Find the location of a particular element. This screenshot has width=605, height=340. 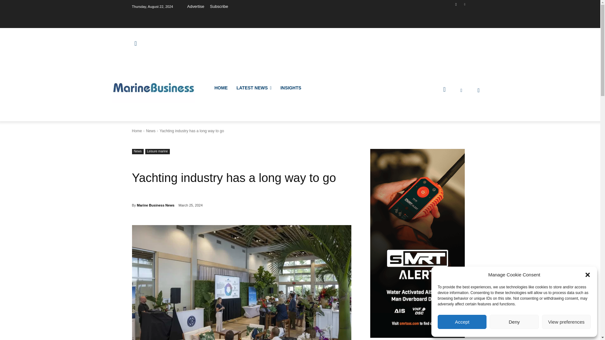

Linkedin is located at coordinates (461, 90).